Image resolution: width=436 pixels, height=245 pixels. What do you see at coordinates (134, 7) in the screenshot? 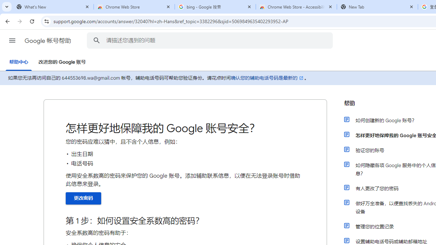
I see `Chrome Web Store` at bounding box center [134, 7].